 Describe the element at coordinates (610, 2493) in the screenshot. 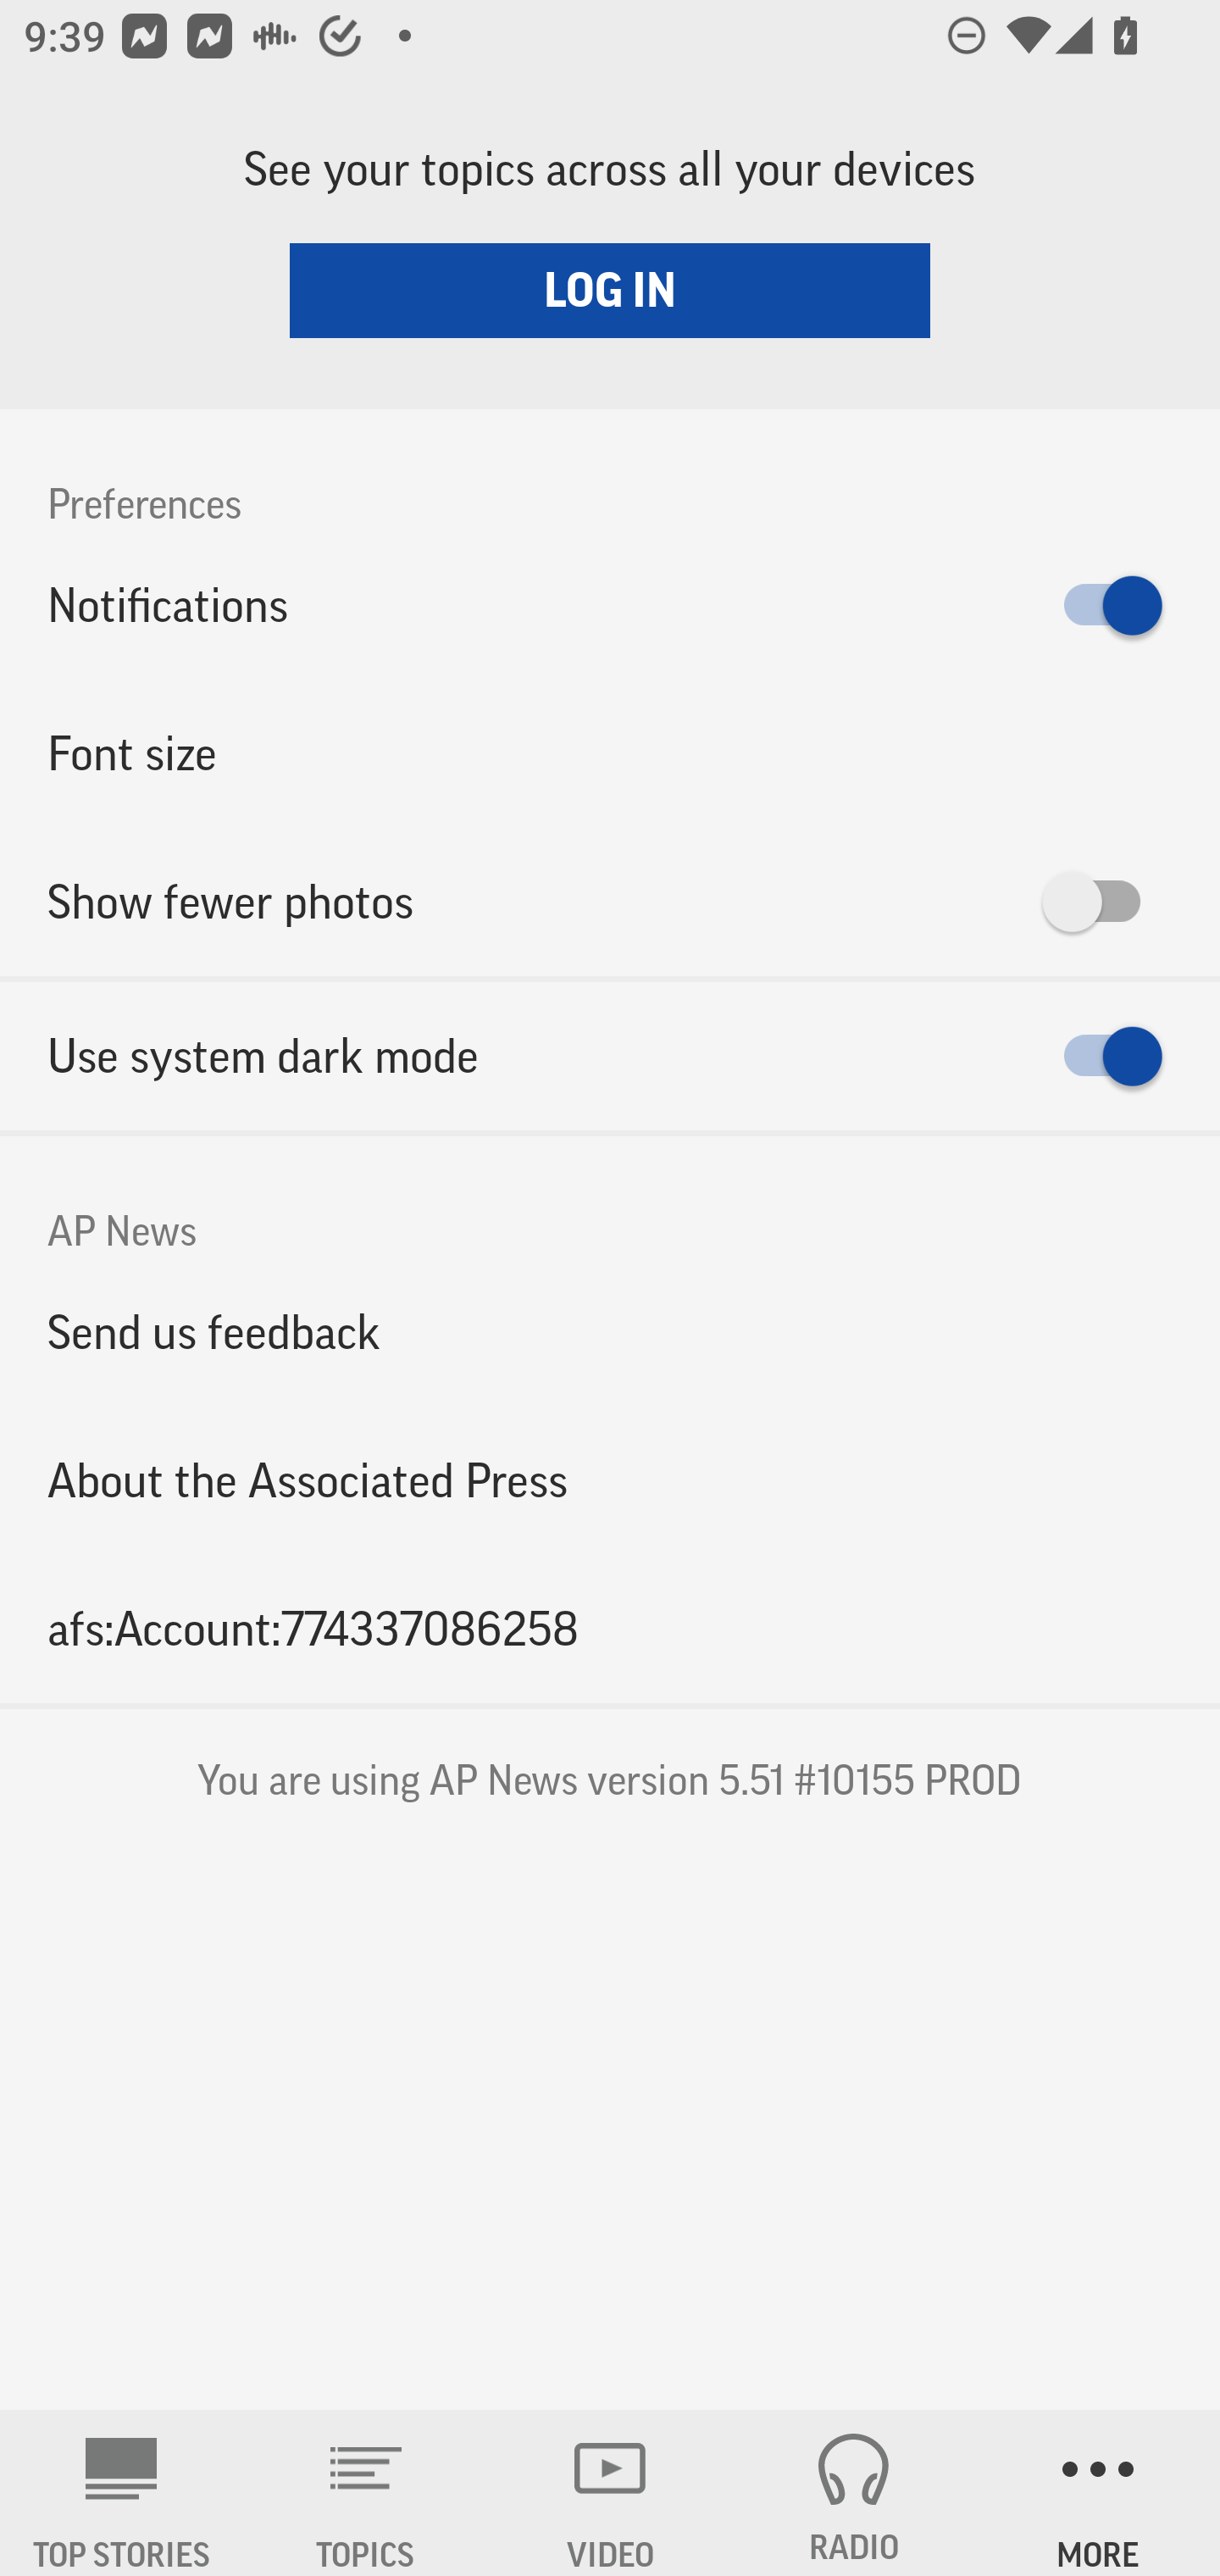

I see `VIDEO` at that location.